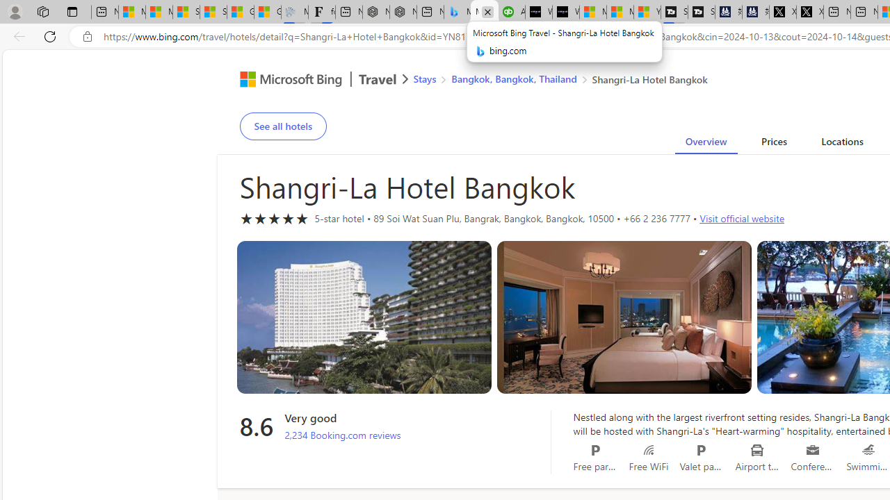 The height and width of the screenshot is (500, 890). I want to click on X, so click(809, 12).